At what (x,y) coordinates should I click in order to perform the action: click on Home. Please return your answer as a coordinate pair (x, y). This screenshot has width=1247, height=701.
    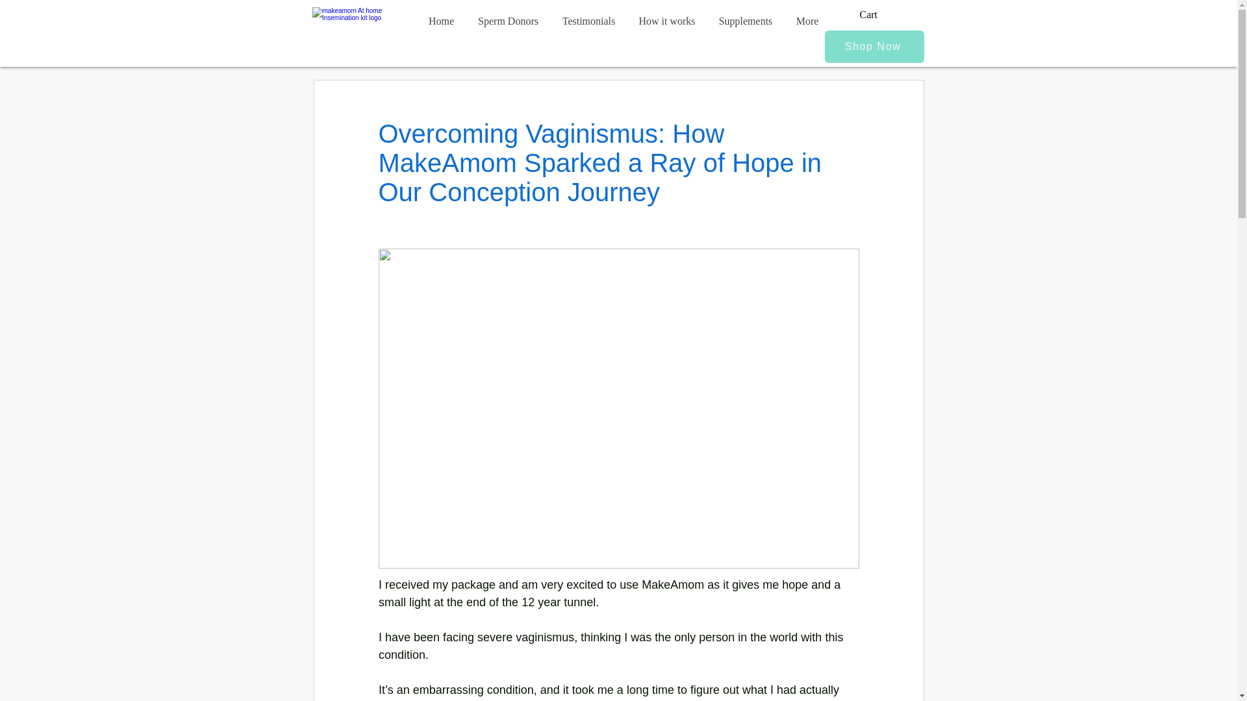
    Looking at the image, I should click on (442, 21).